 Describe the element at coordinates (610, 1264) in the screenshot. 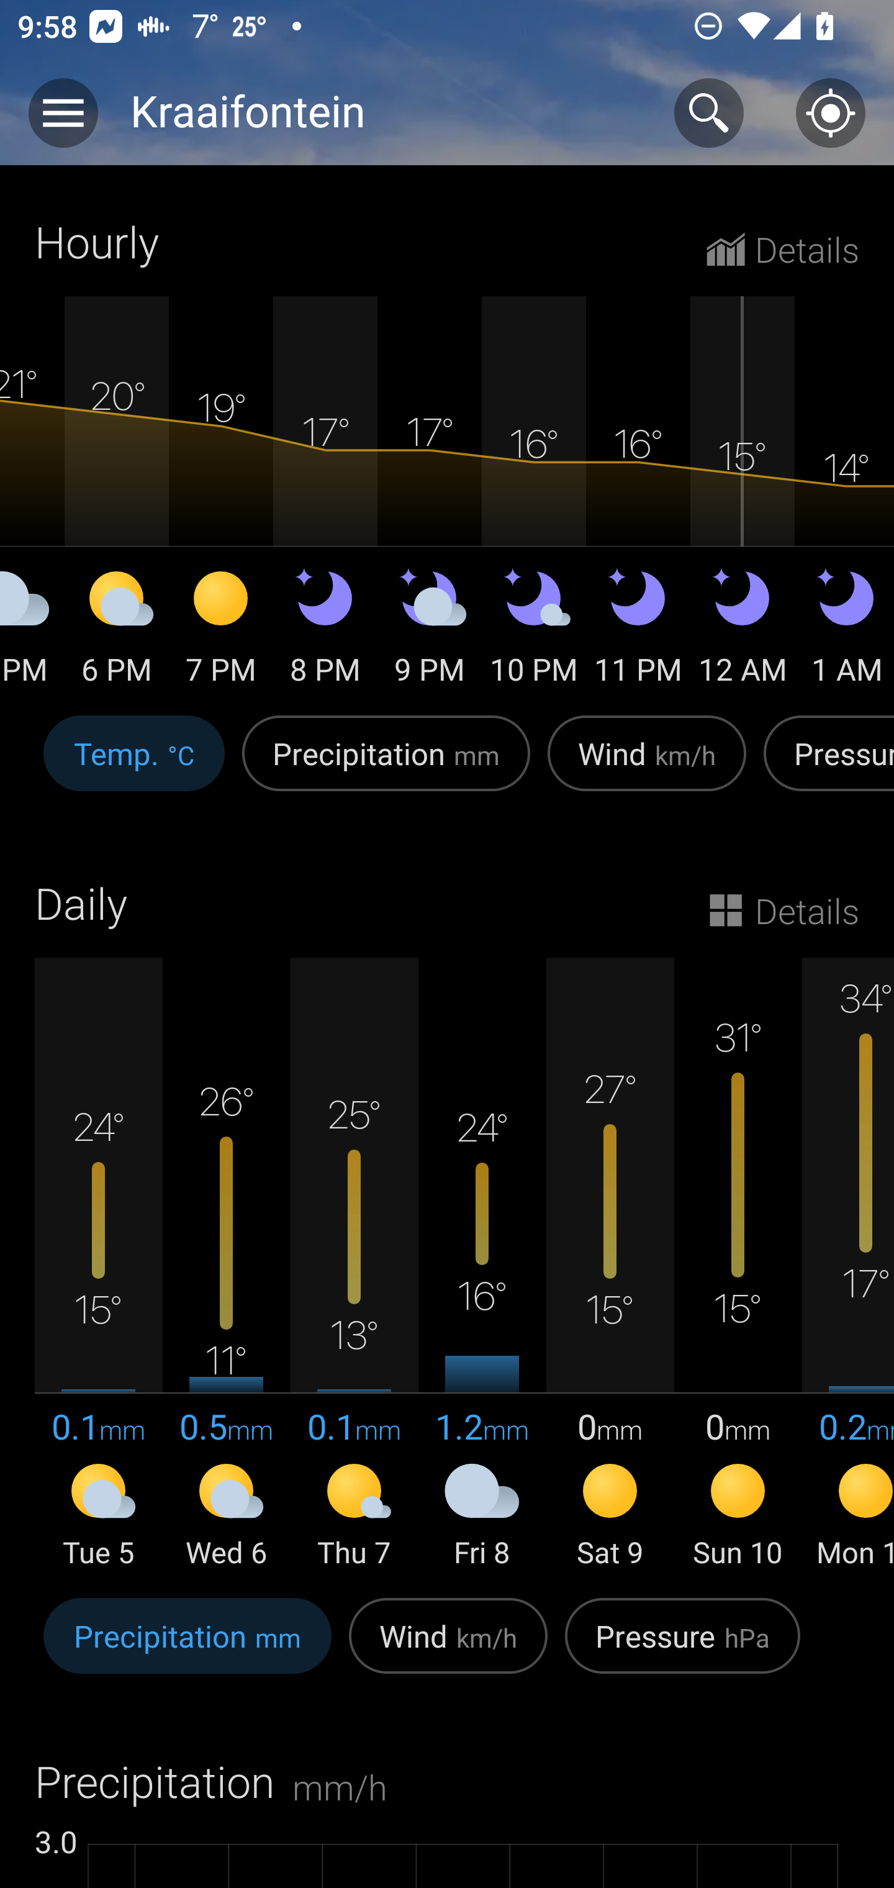

I see `27° 15° 0 mm Sat 9` at that location.